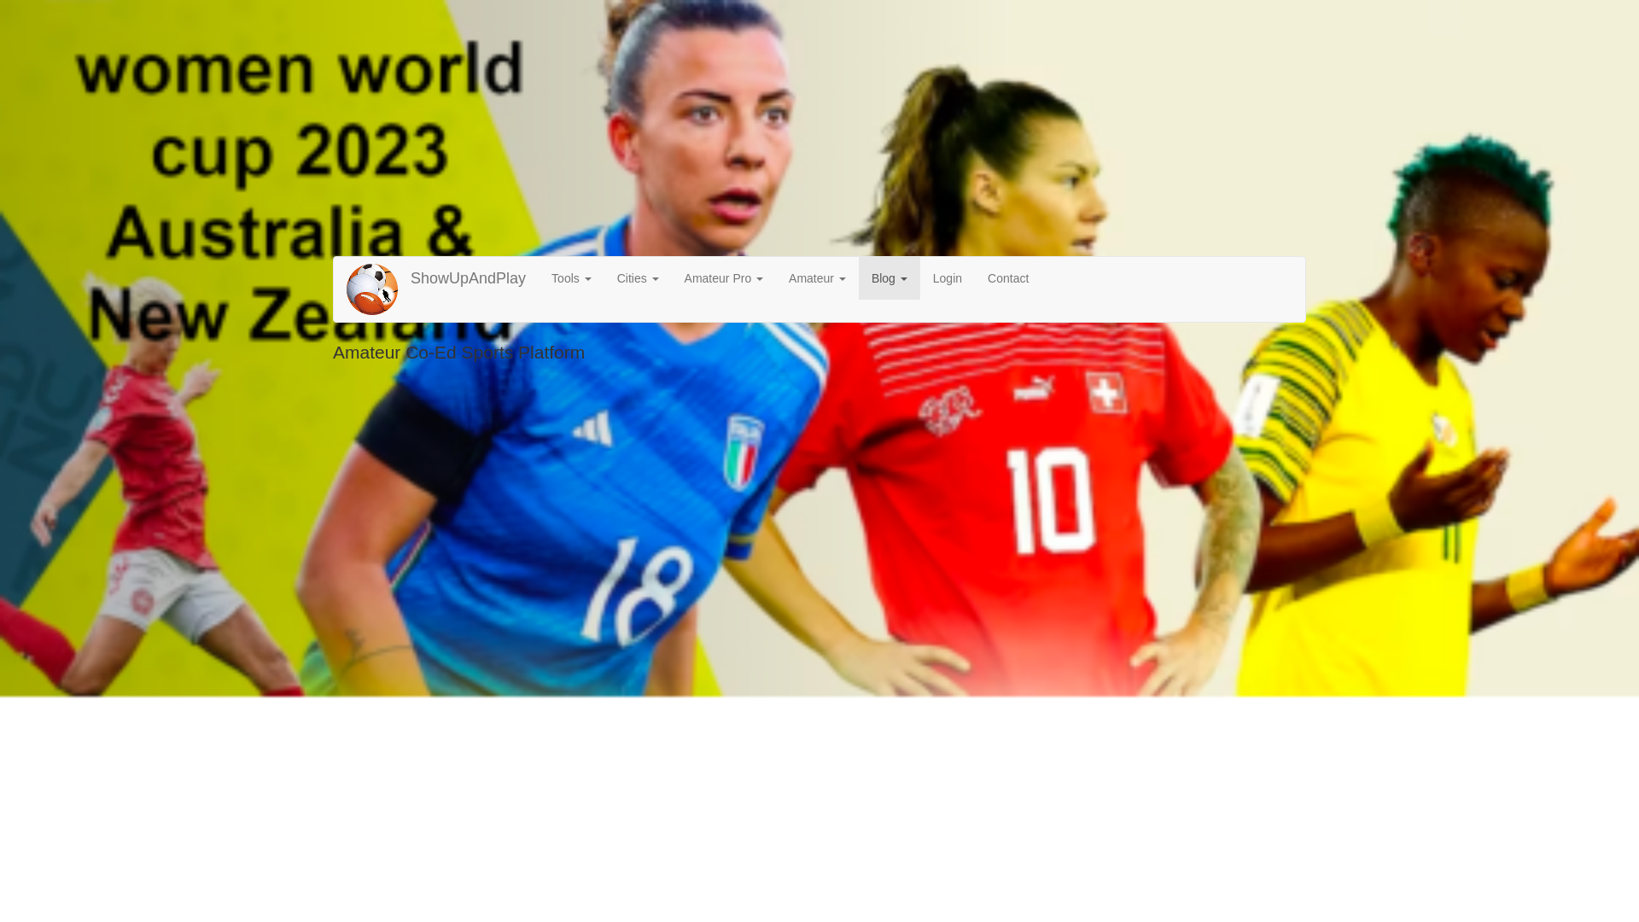 Image resolution: width=1639 pixels, height=922 pixels. I want to click on ShowUpAndPlay, so click(468, 278).